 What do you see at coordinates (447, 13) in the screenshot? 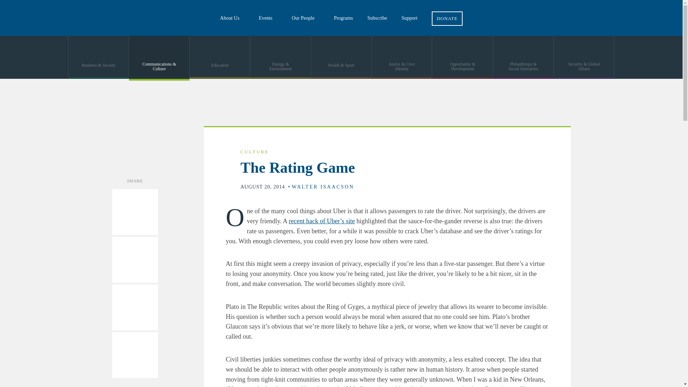
I see `DONATE` at bounding box center [447, 13].